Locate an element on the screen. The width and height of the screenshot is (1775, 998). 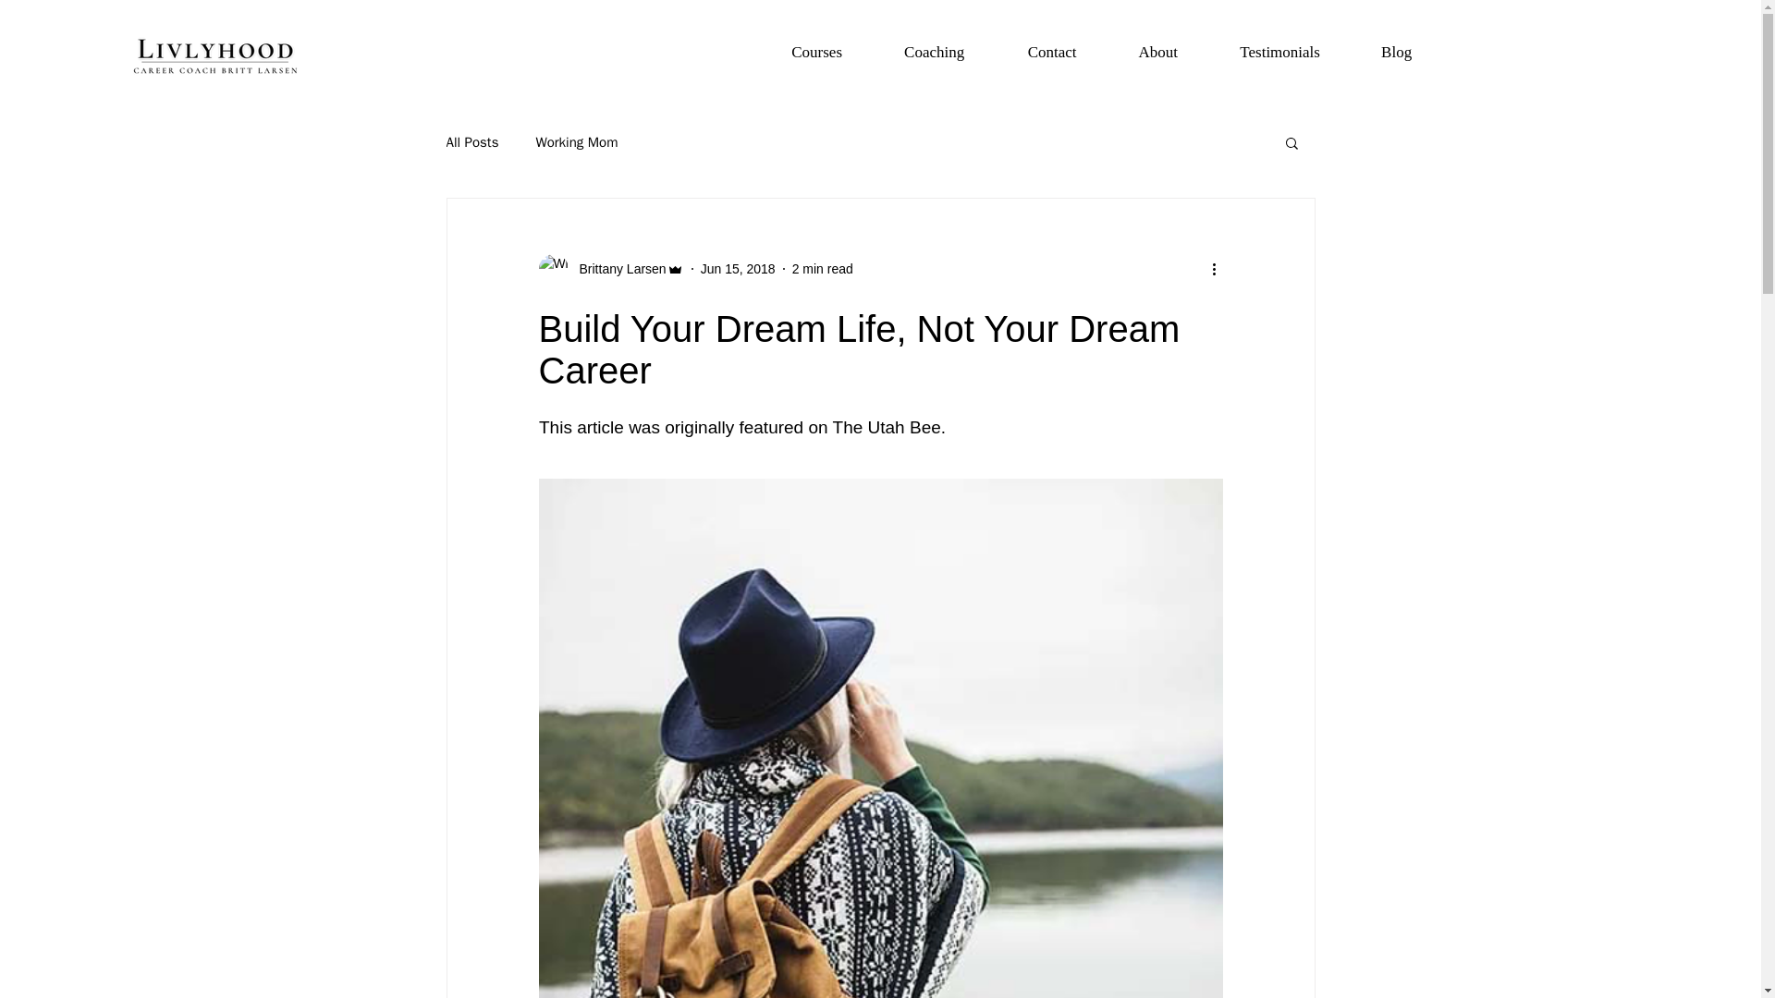
Testimonials is located at coordinates (1279, 53).